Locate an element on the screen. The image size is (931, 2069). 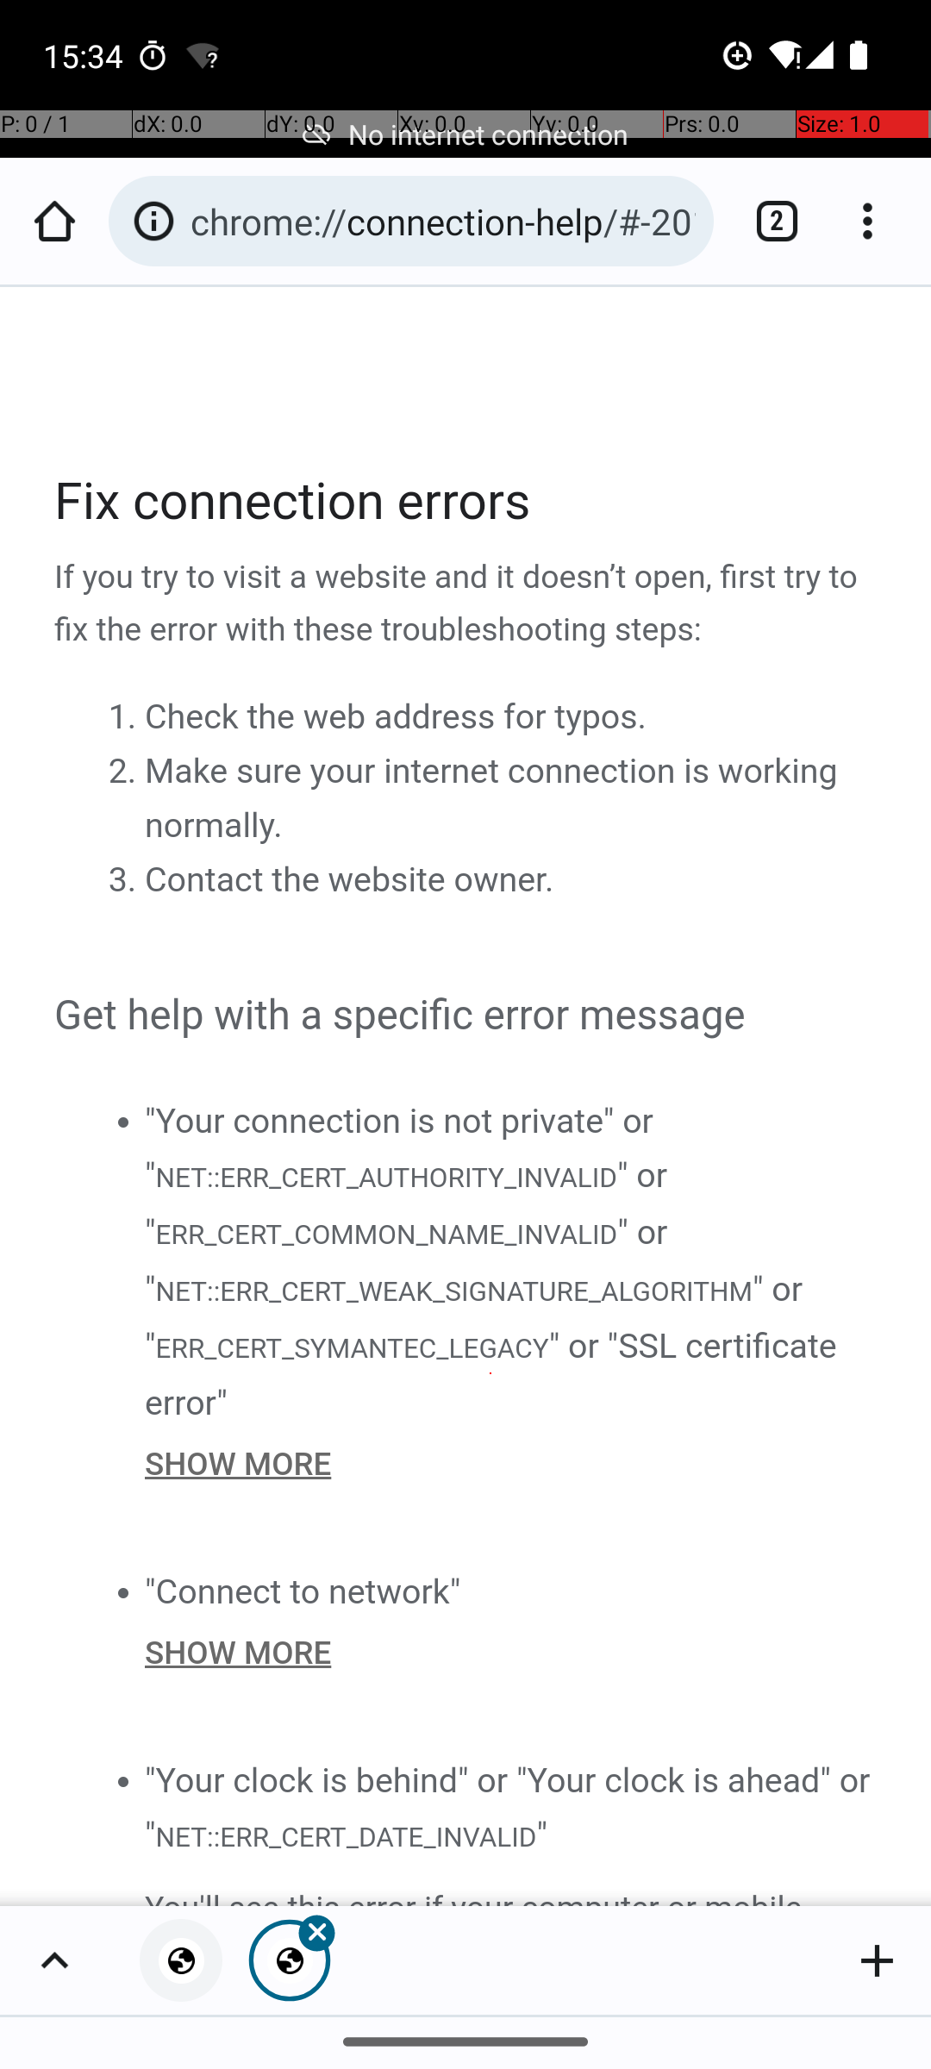
1.  is located at coordinates (126, 717).